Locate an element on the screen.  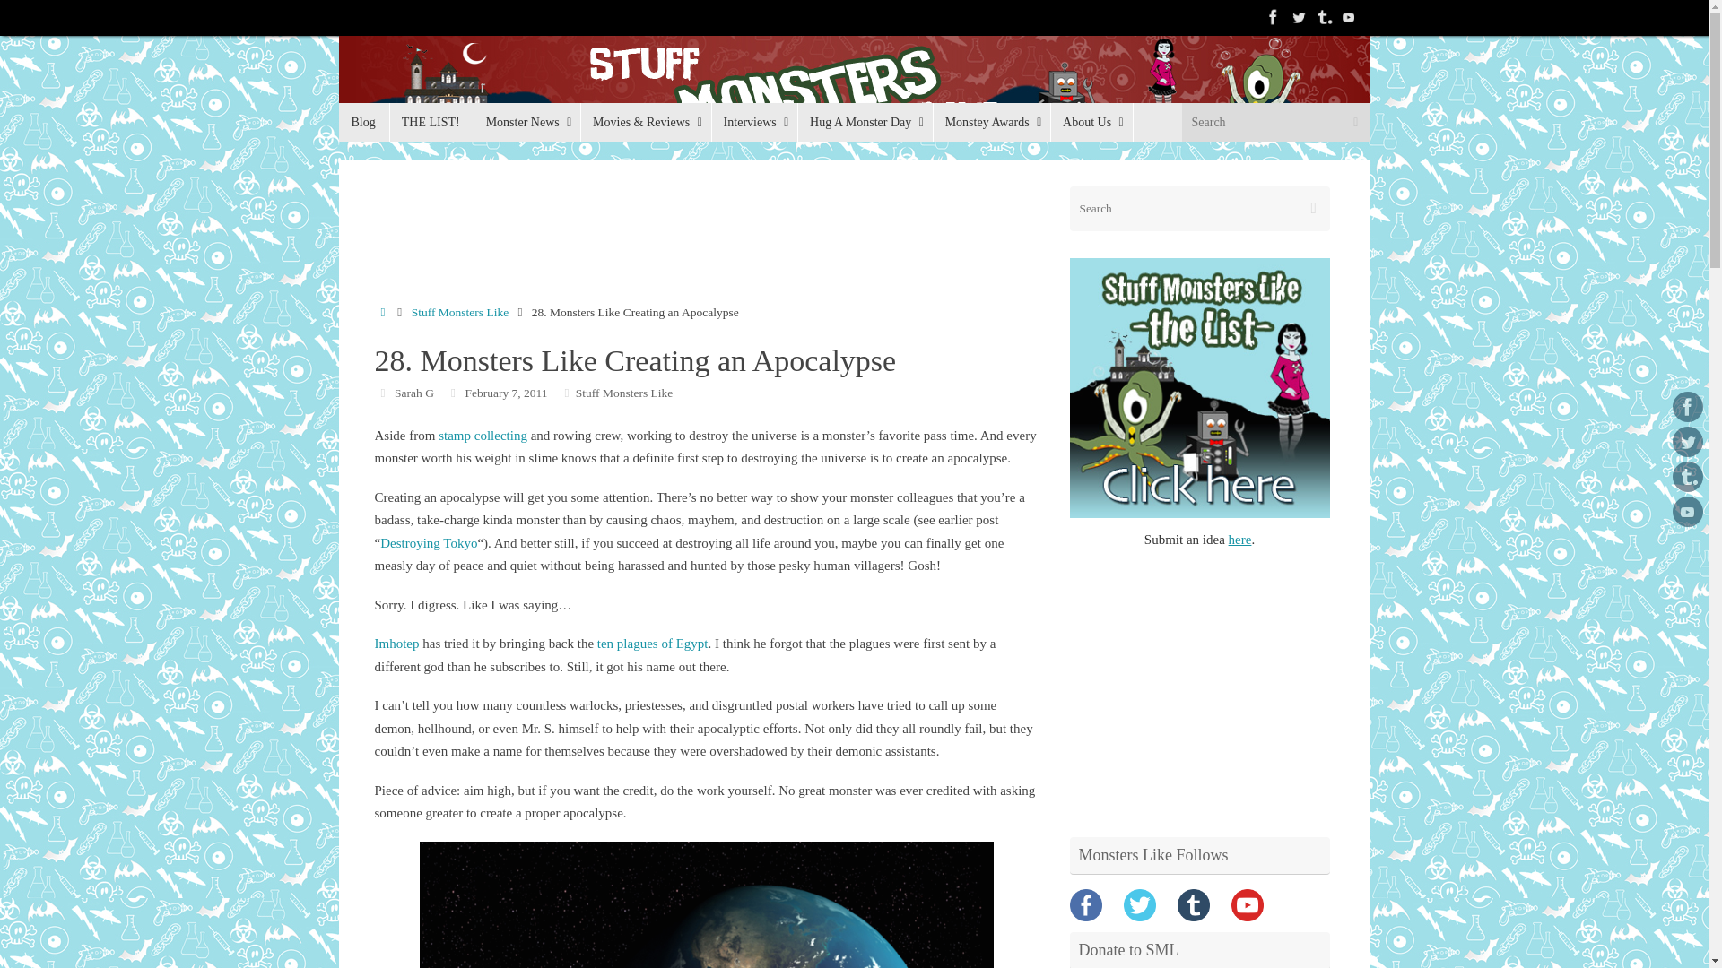
THE LIST! is located at coordinates (430, 122).